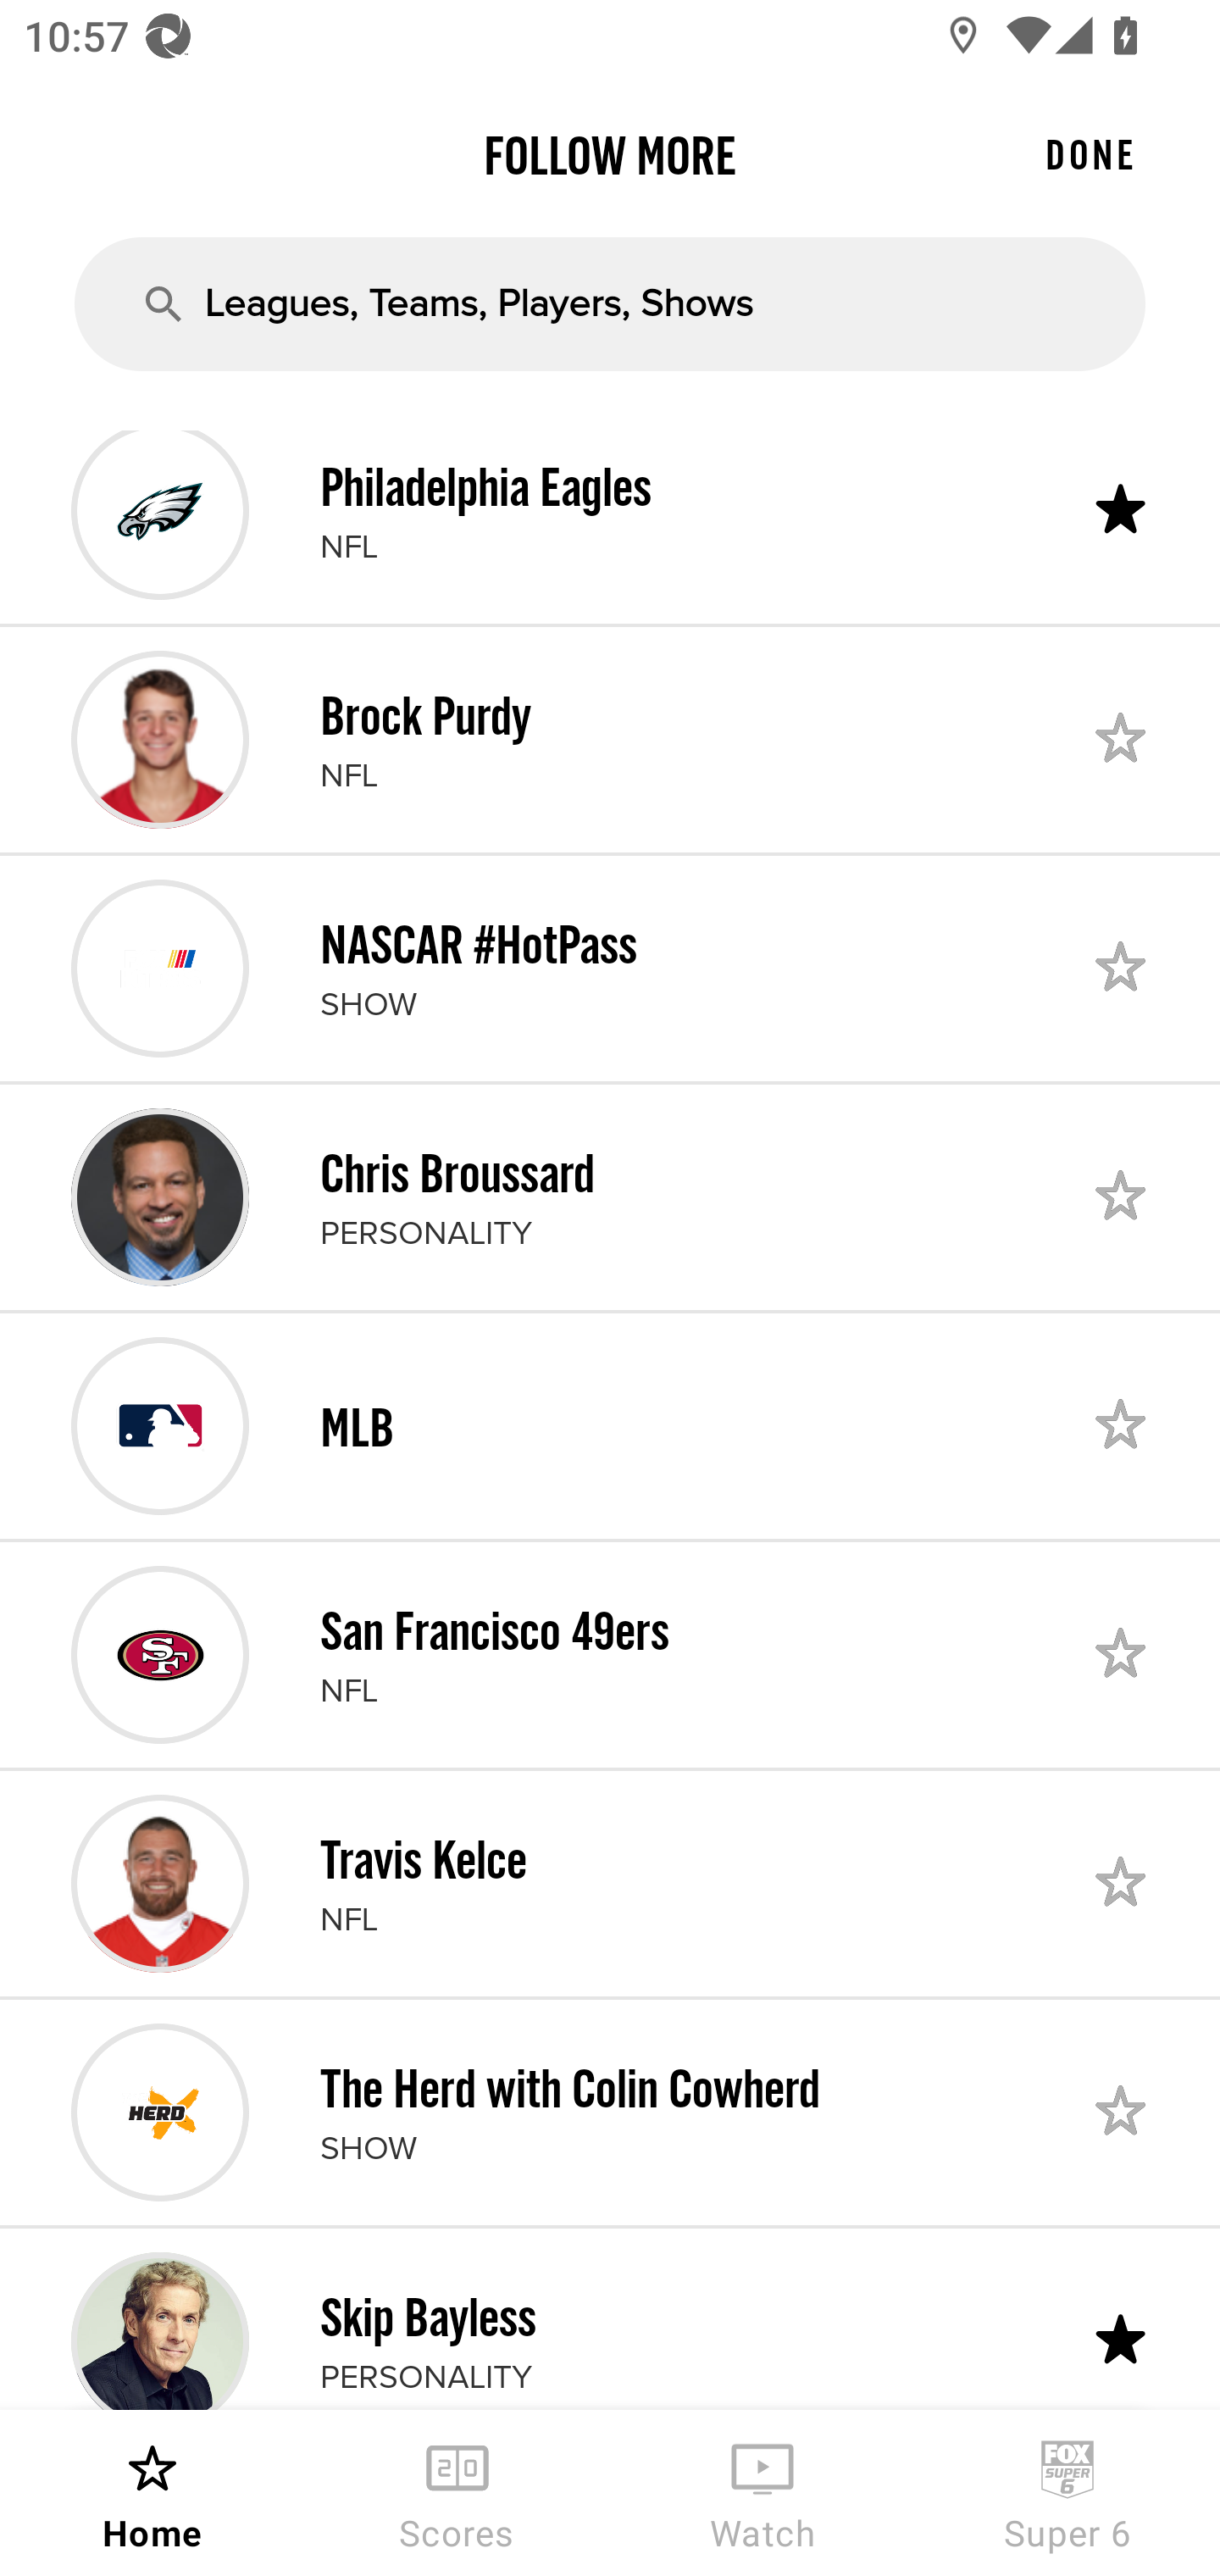 The height and width of the screenshot is (2576, 1220). I want to click on Philadelphia Eagles NFL, so click(610, 526).